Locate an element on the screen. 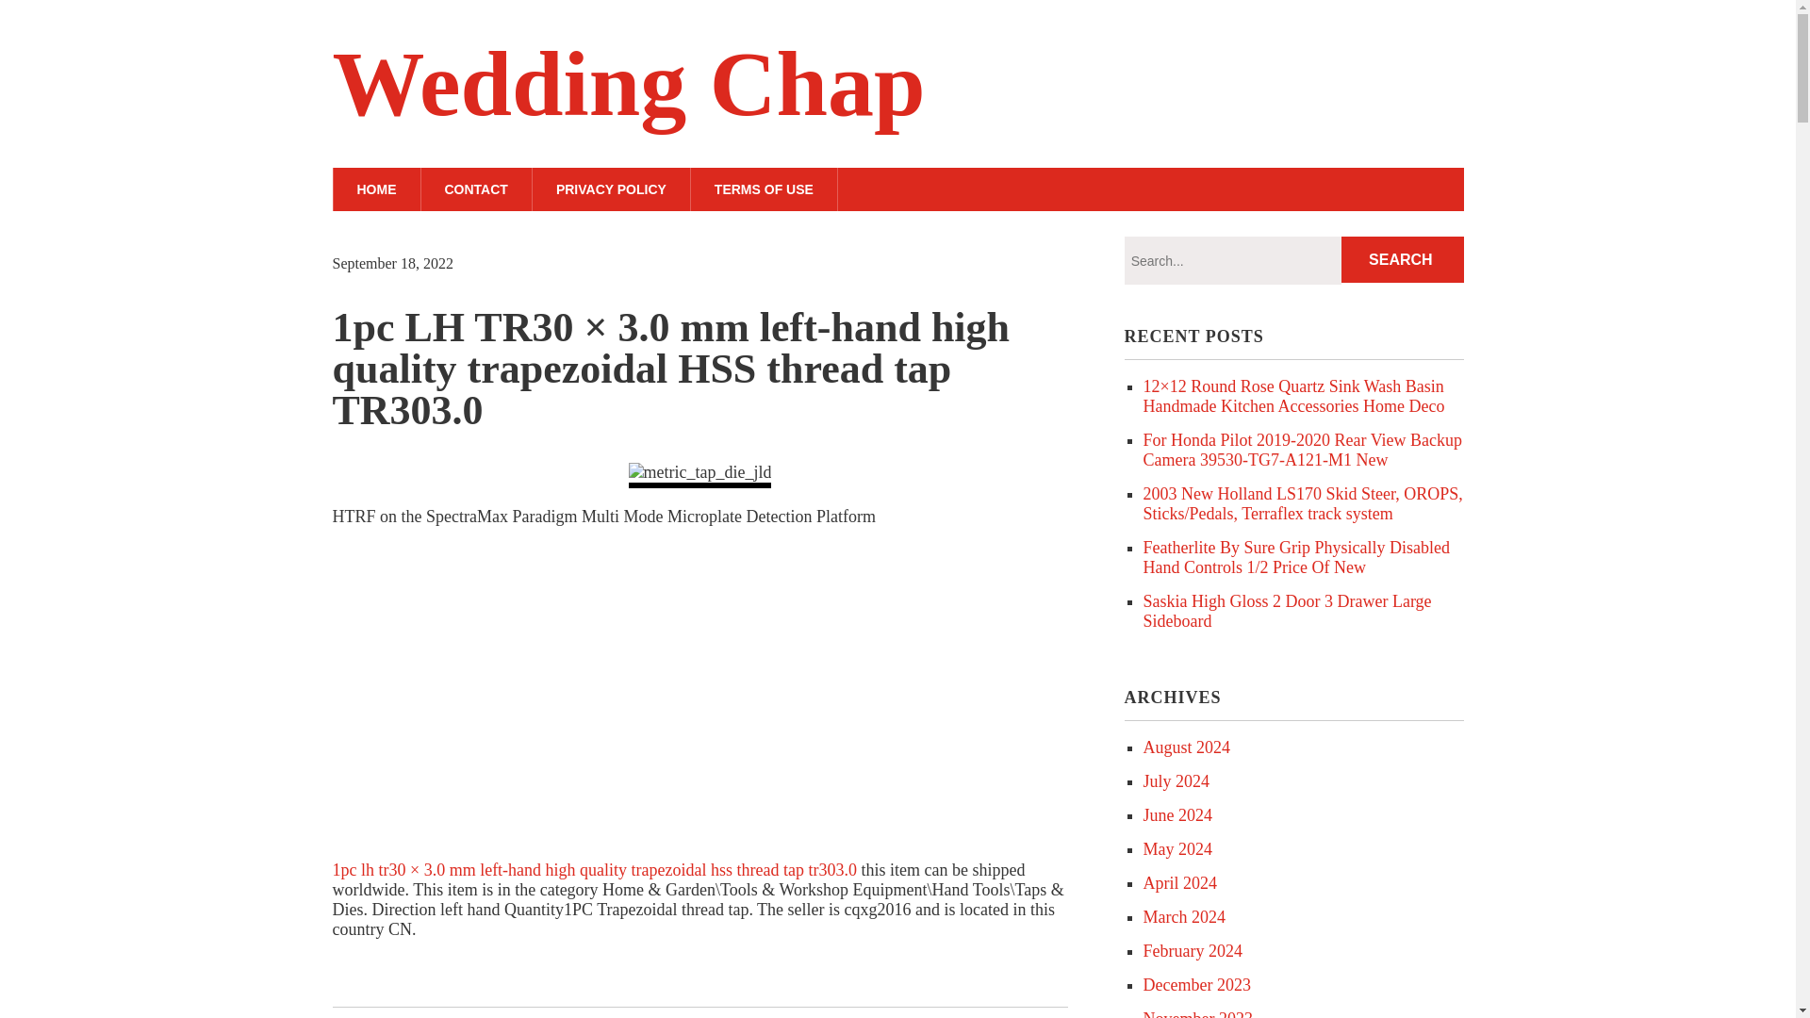  February 2024 is located at coordinates (1192, 951).